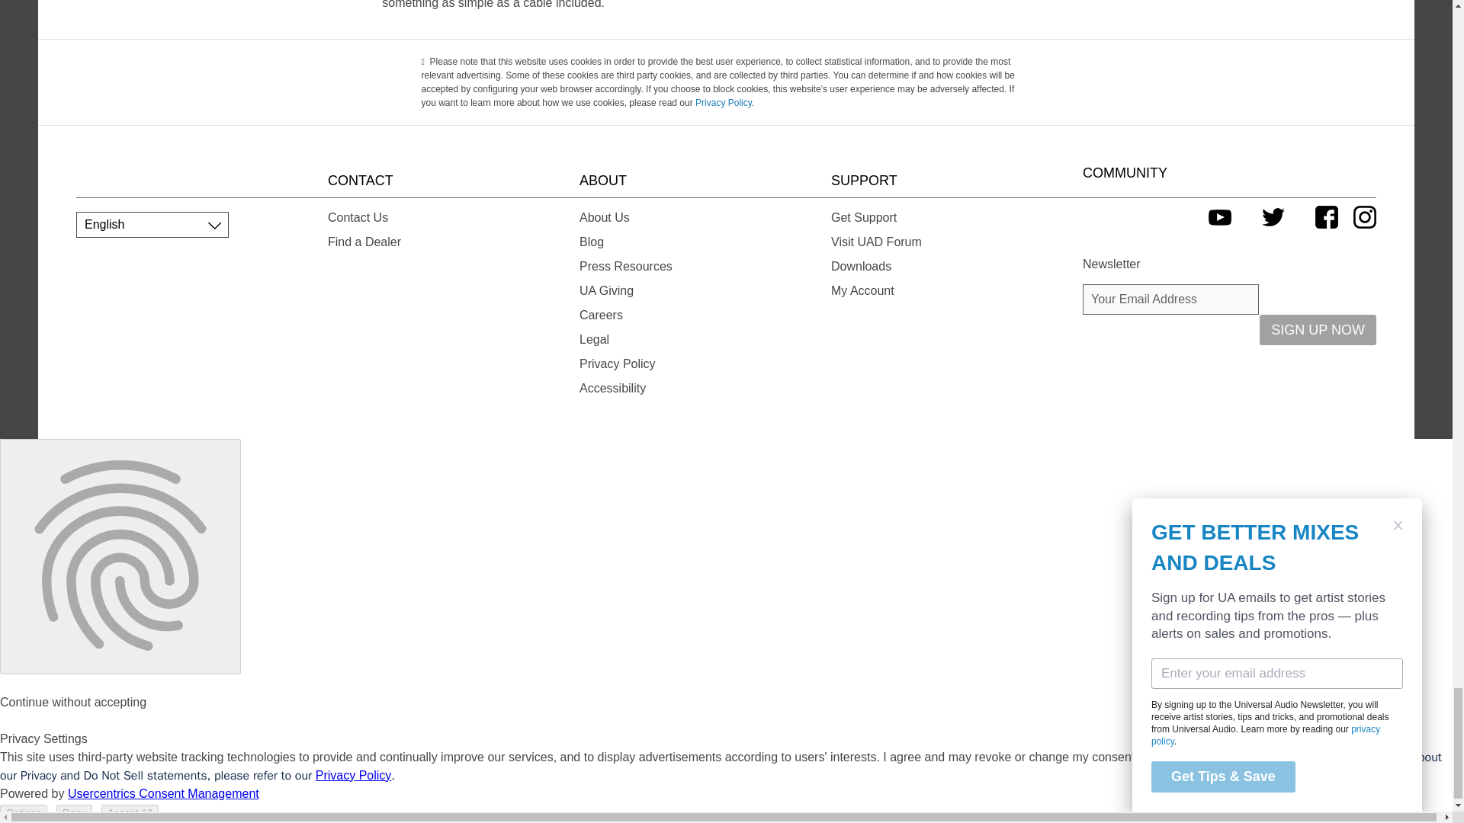  I want to click on SIGN UP NOW, so click(1318, 329).